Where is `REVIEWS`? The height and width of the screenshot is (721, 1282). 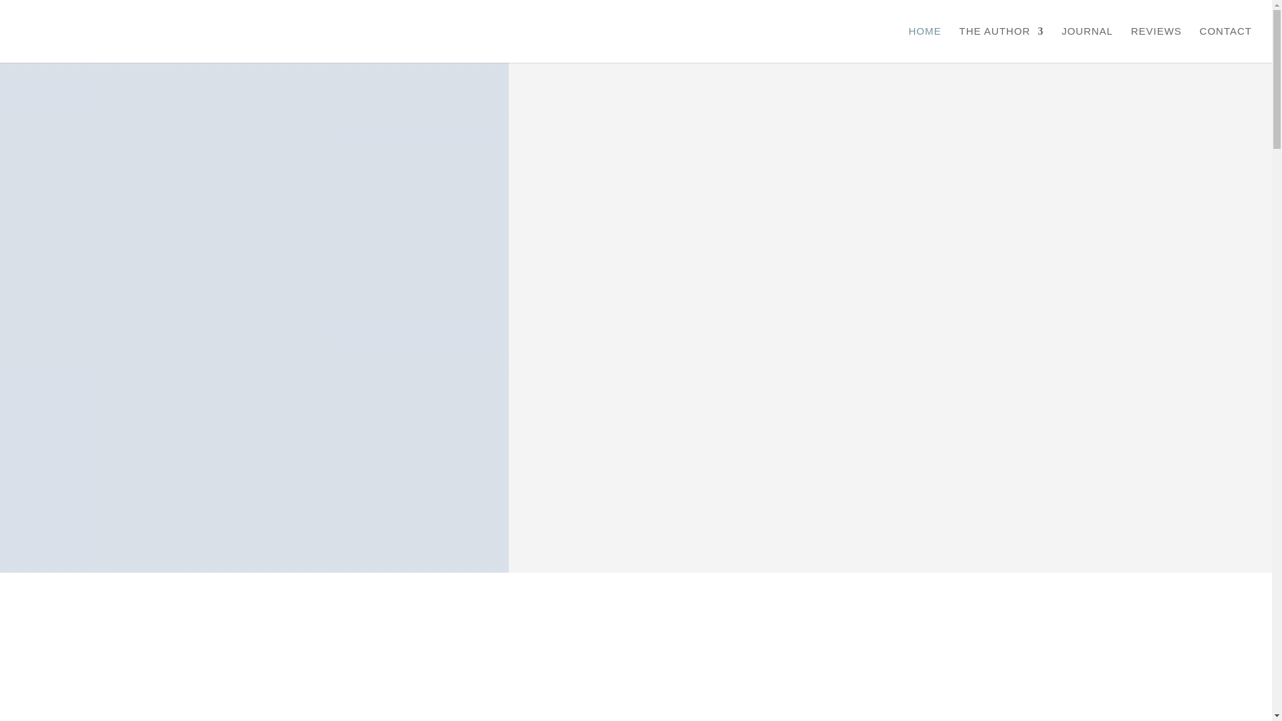
REVIEWS is located at coordinates (1156, 44).